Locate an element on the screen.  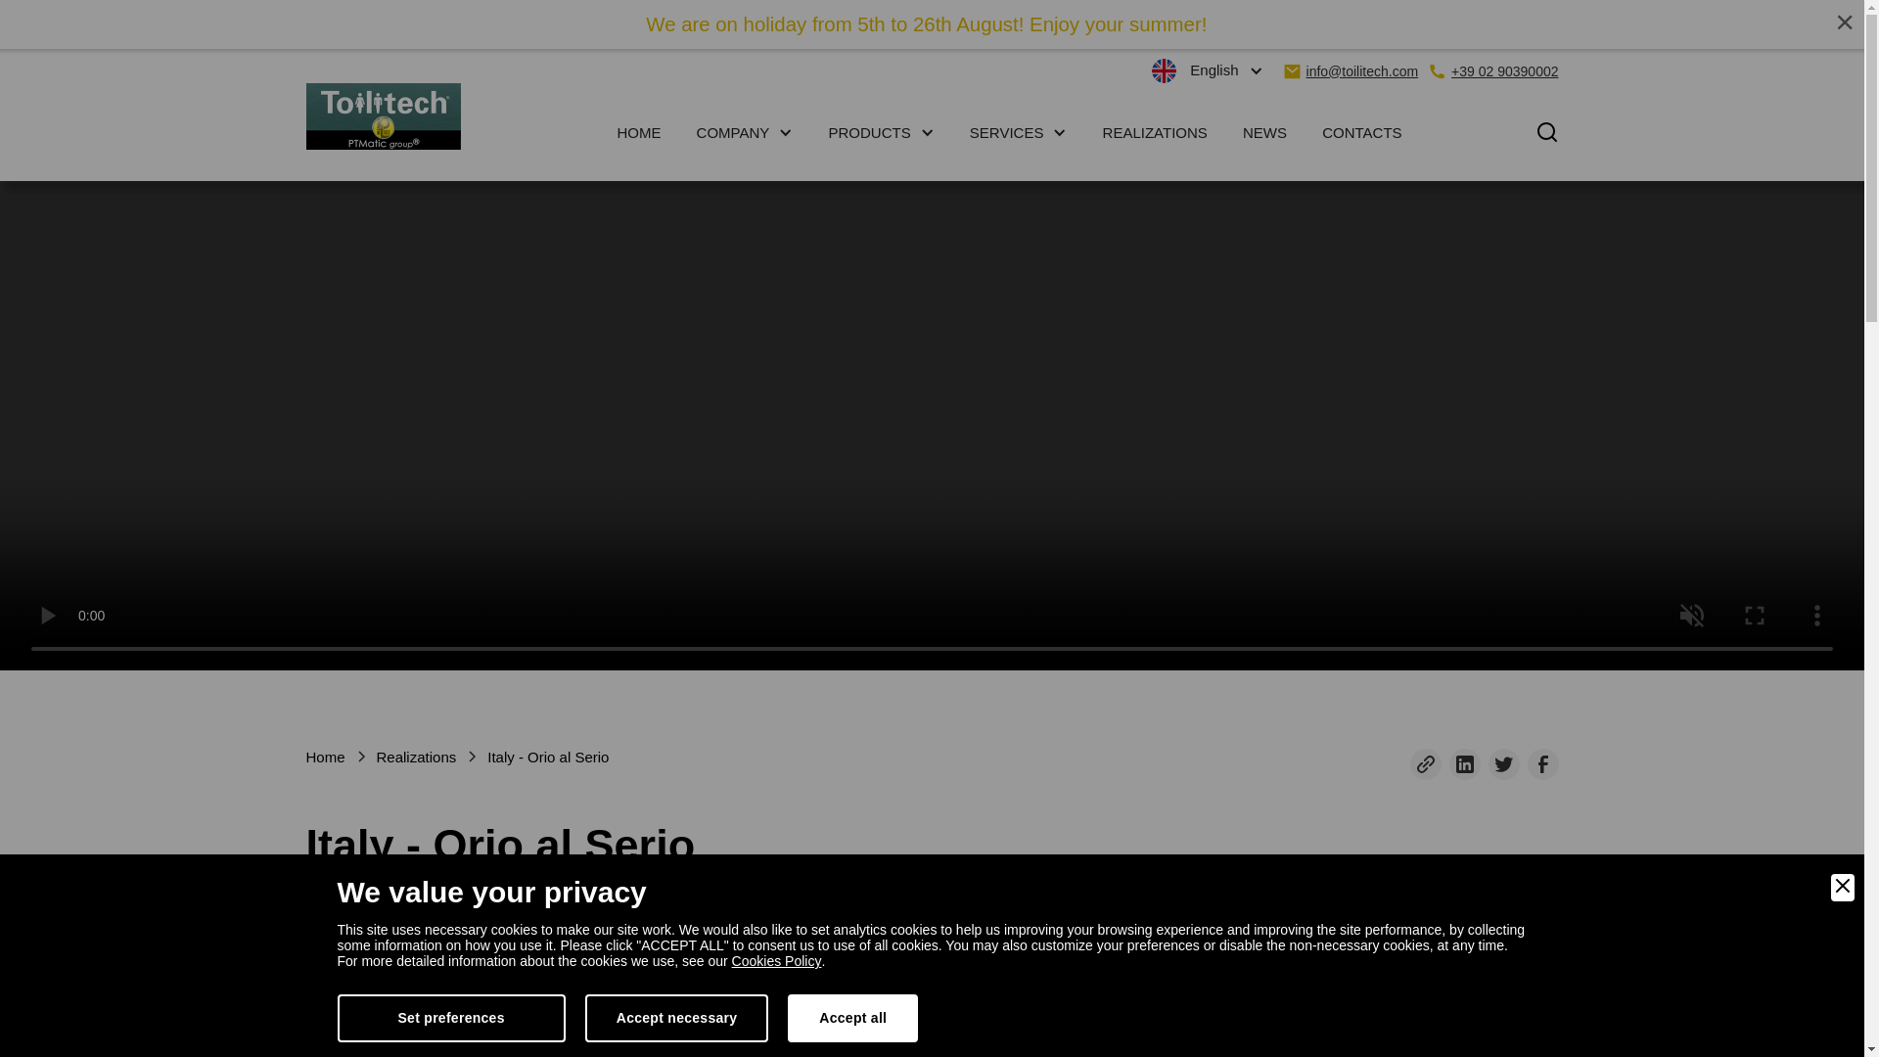
REALIZATIONS is located at coordinates (1155, 132).